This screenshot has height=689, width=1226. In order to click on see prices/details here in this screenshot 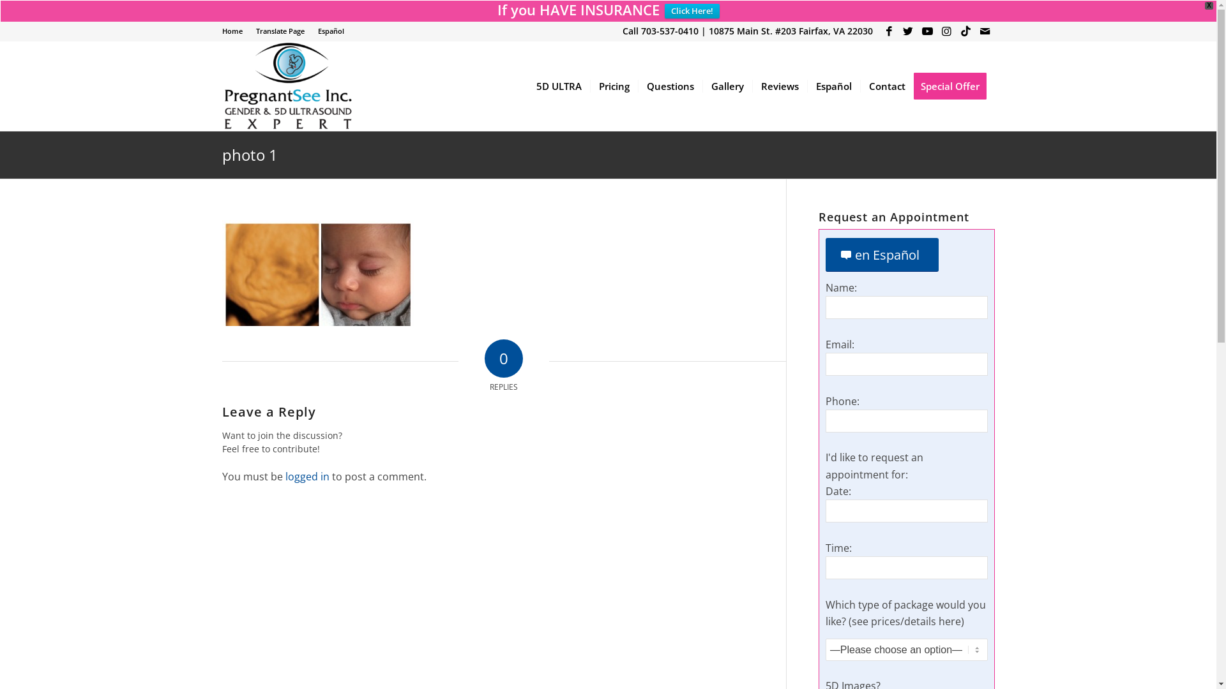, I will do `click(907, 621)`.